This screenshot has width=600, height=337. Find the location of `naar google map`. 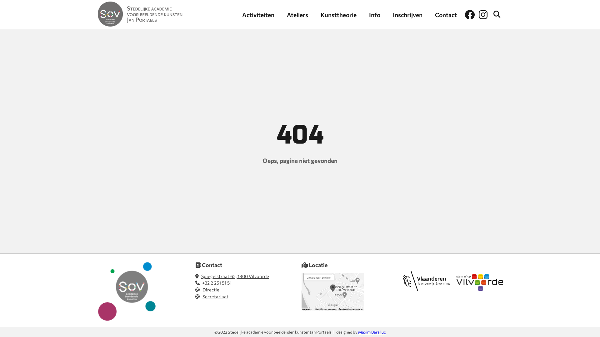

naar google map is located at coordinates (332, 309).